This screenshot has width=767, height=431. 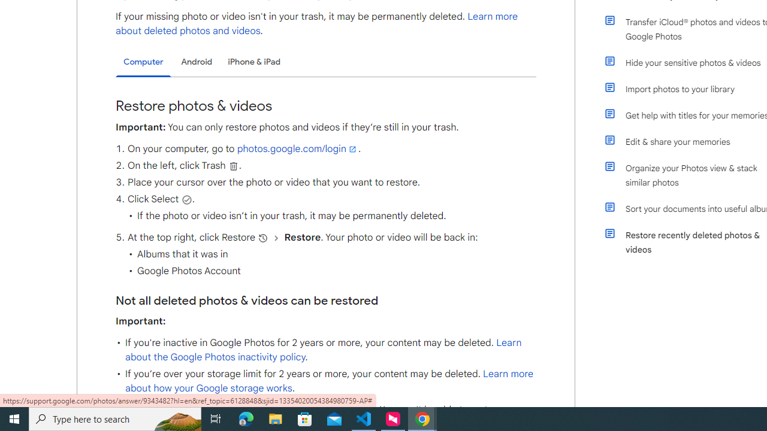 I want to click on iPhone & iPad, so click(x=254, y=61).